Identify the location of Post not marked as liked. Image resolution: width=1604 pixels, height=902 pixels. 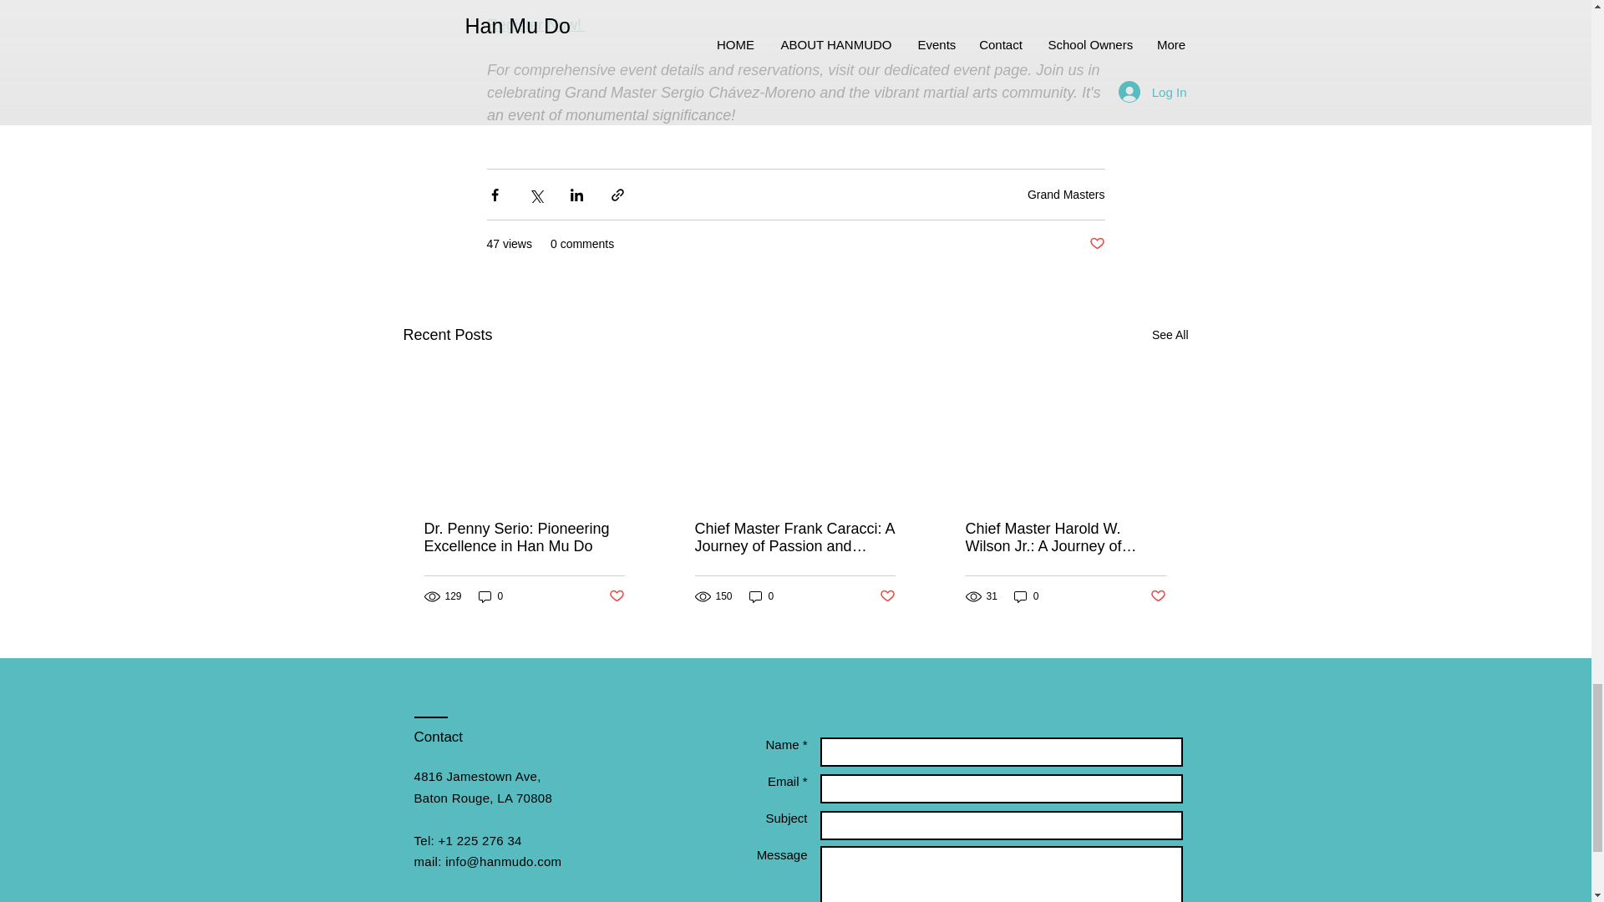
(887, 596).